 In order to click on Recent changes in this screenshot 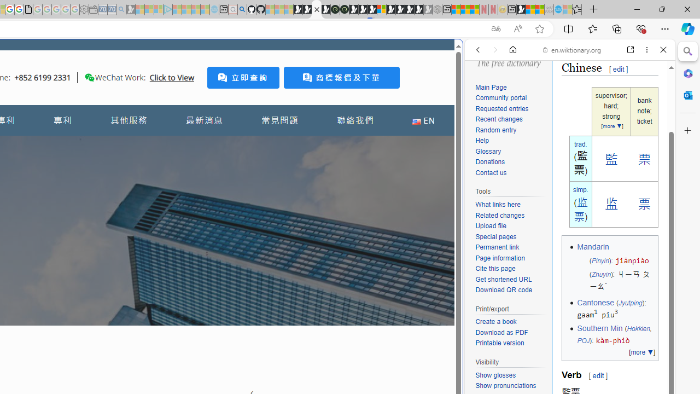, I will do `click(511, 119)`.